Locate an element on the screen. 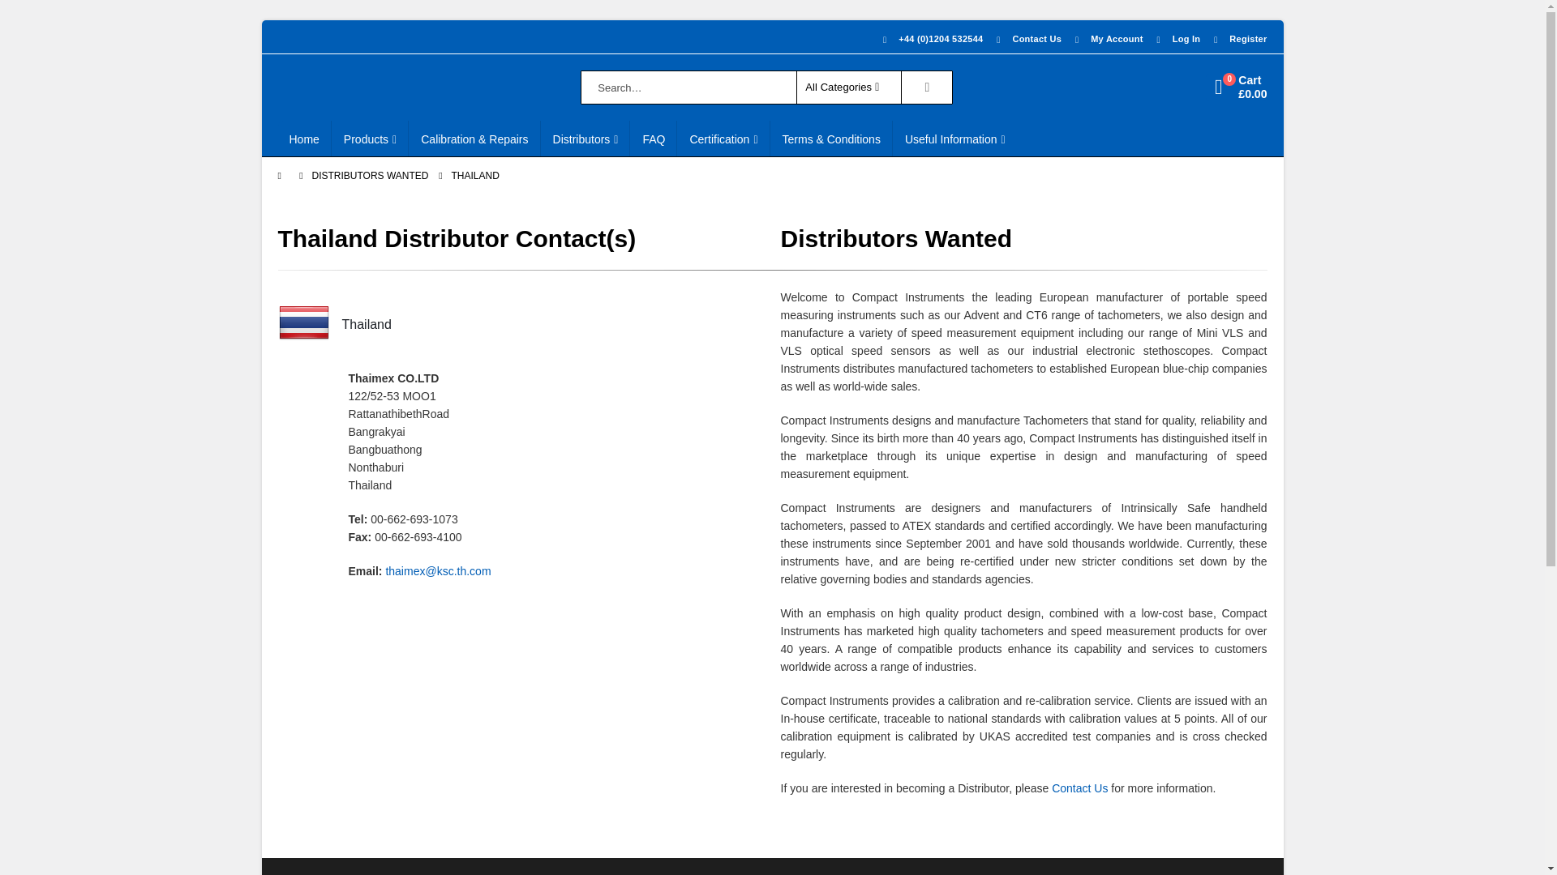  My Account is located at coordinates (1106, 39).